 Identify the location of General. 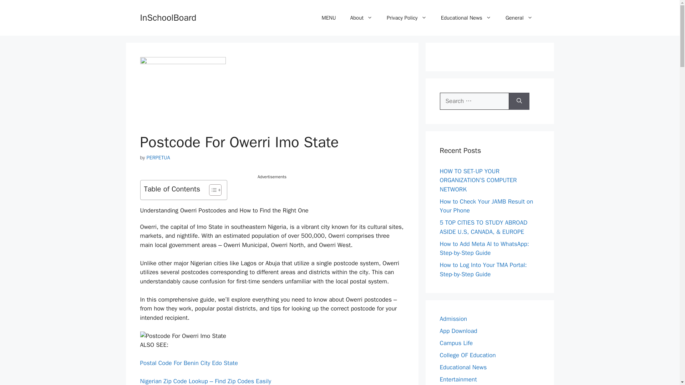
(519, 18).